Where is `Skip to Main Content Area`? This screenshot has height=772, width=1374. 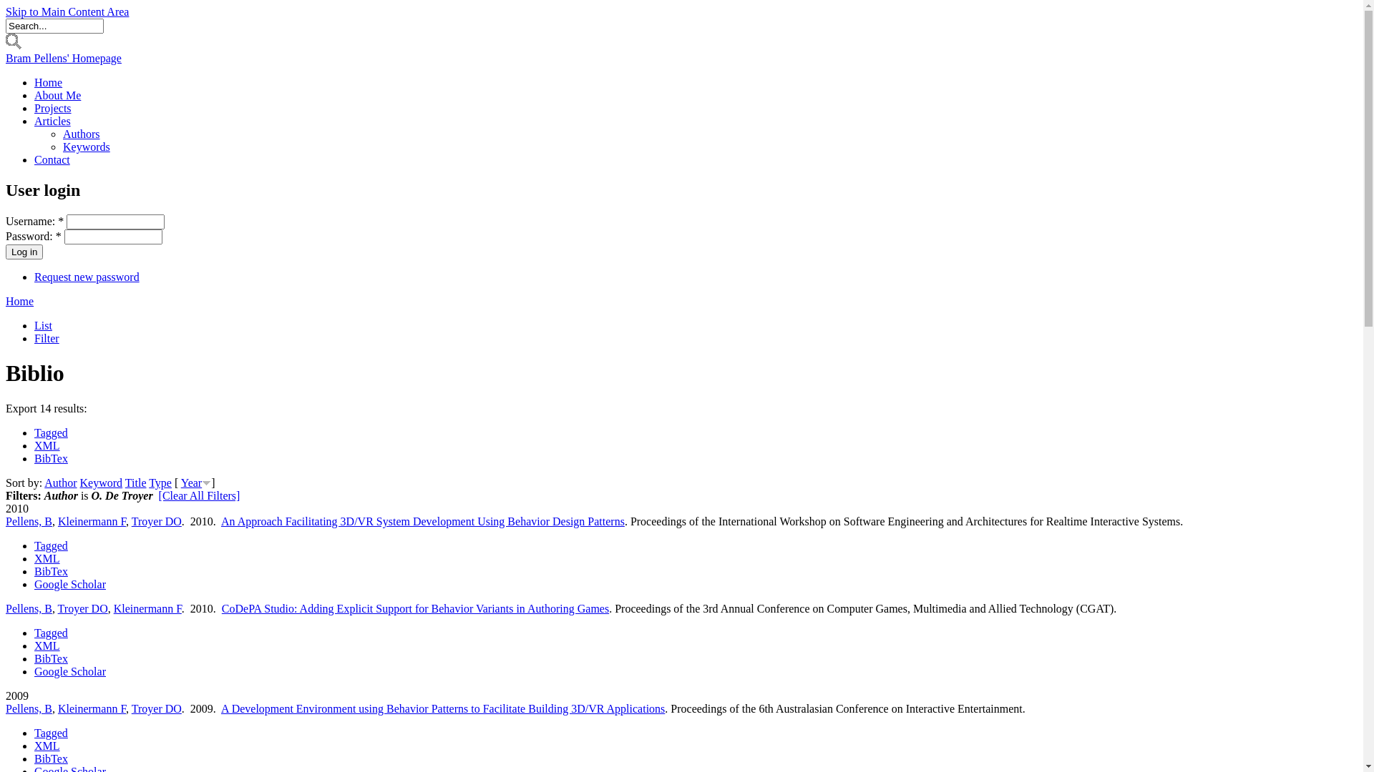
Skip to Main Content Area is located at coordinates (67, 11).